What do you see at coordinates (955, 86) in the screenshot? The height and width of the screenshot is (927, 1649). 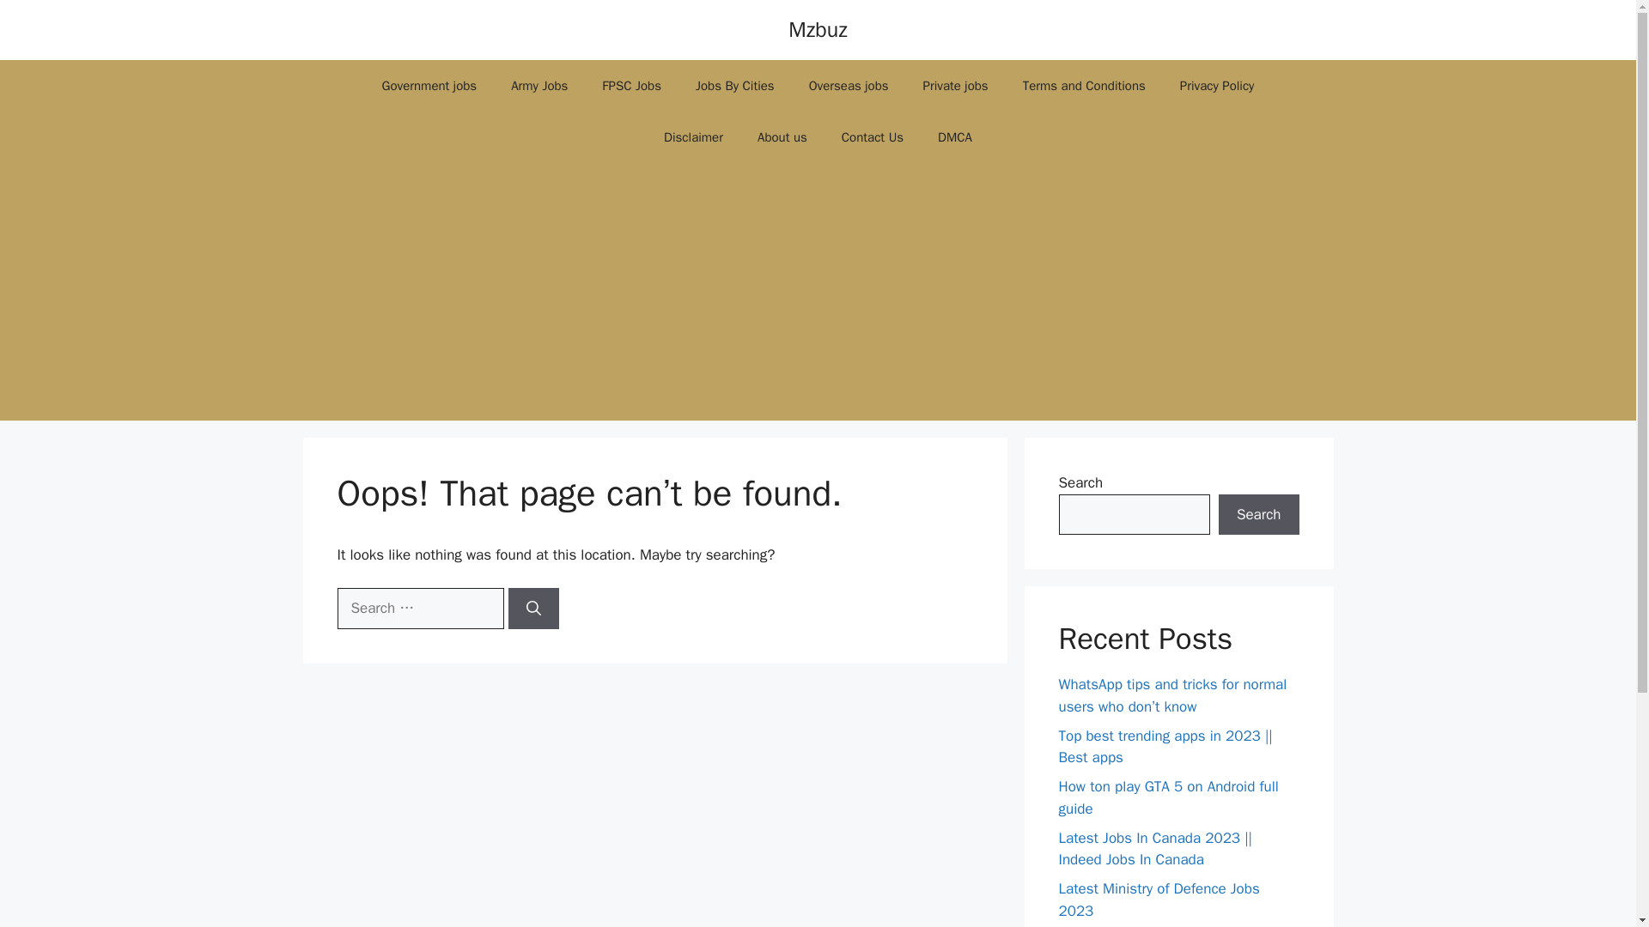 I see `Private jobs` at bounding box center [955, 86].